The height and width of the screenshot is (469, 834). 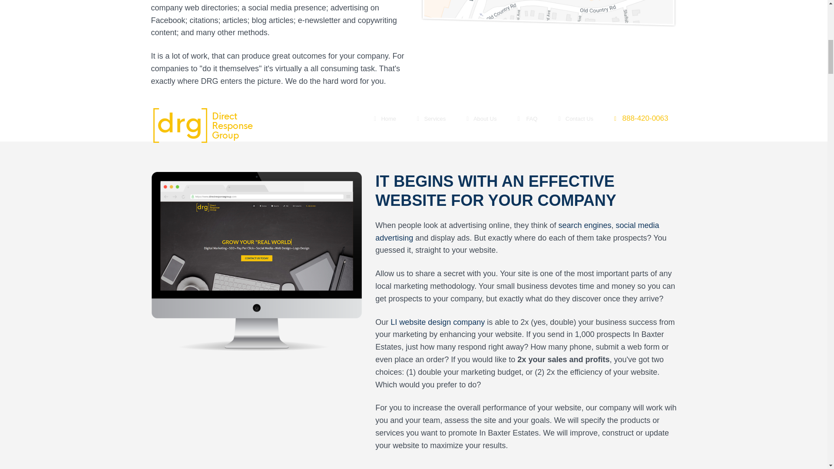 I want to click on Find more buyers In Baxter Estates, so click(x=548, y=14).